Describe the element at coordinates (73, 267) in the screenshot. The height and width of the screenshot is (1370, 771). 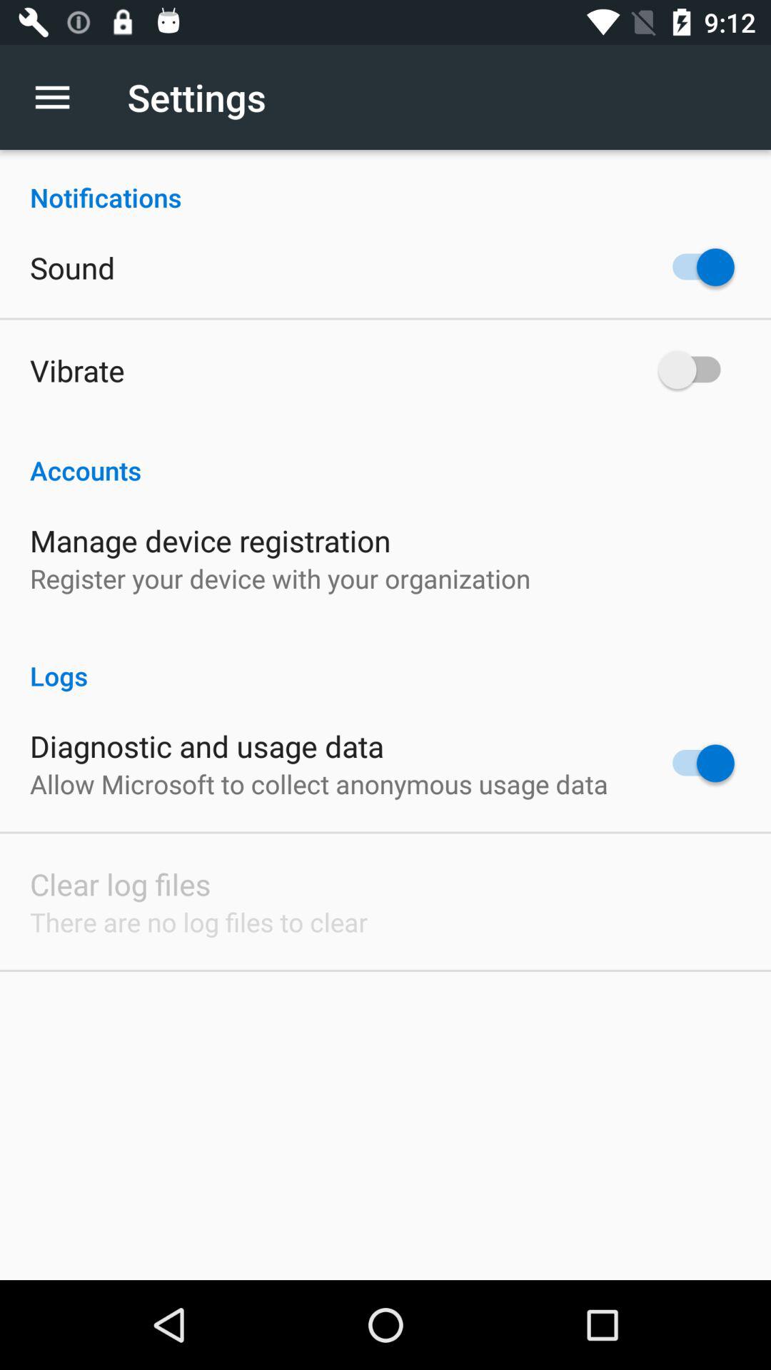
I see `turn off the item below the notifications icon` at that location.